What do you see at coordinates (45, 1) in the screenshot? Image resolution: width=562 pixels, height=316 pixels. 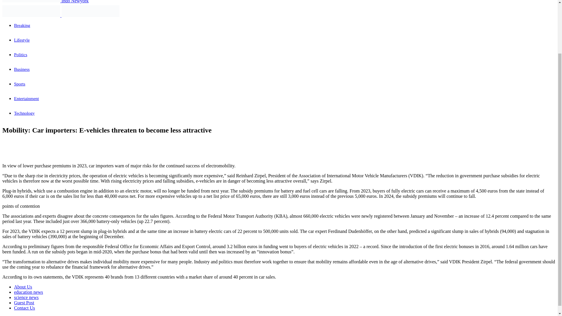 I see `Indo Newyork` at bounding box center [45, 1].